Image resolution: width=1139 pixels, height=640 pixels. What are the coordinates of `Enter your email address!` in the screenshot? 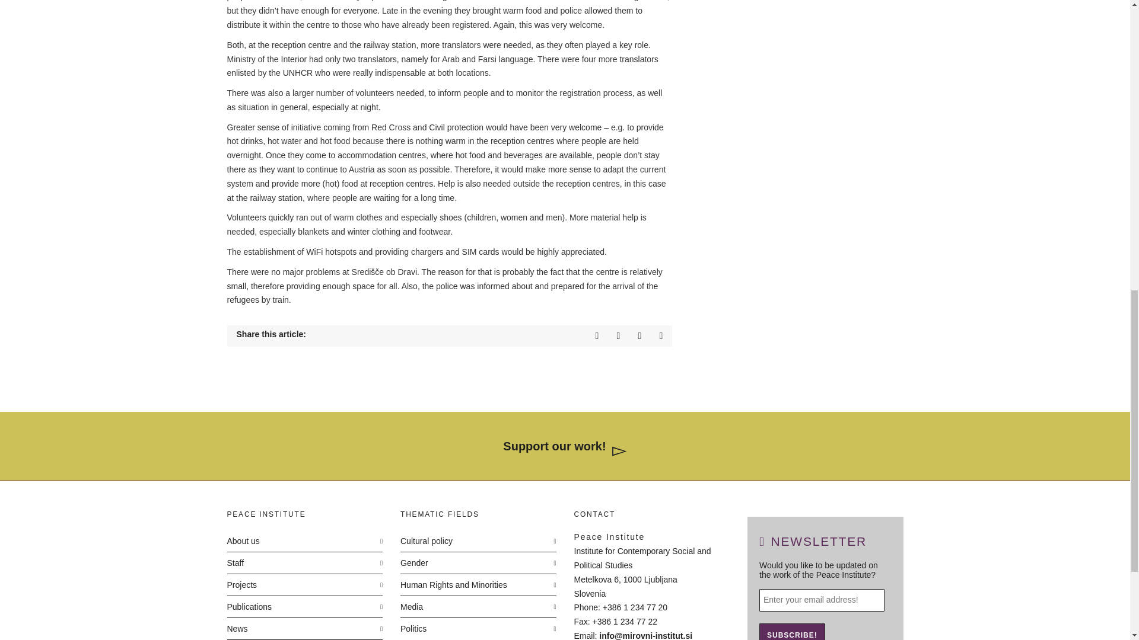 It's located at (822, 600).